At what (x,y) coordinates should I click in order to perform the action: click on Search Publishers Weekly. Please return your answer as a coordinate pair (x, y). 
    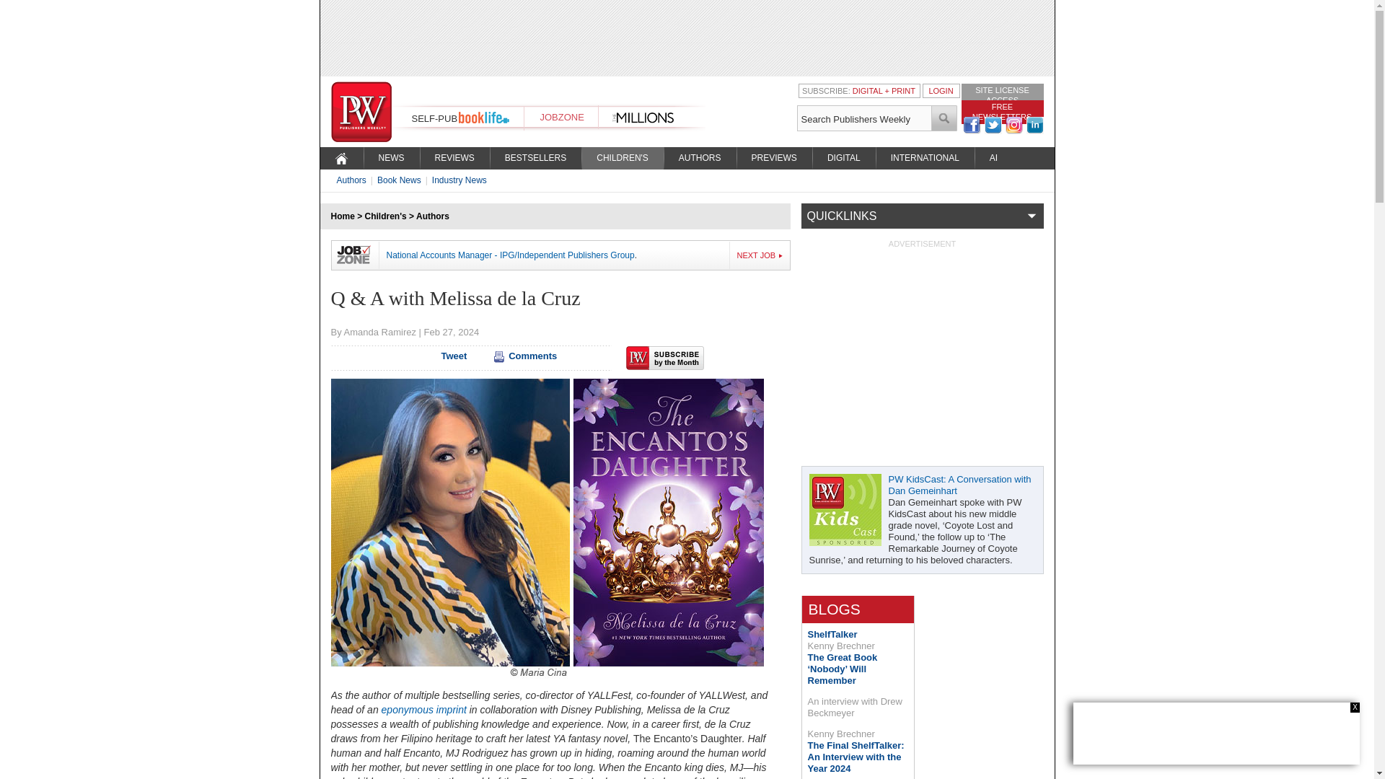
    Looking at the image, I should click on (863, 118).